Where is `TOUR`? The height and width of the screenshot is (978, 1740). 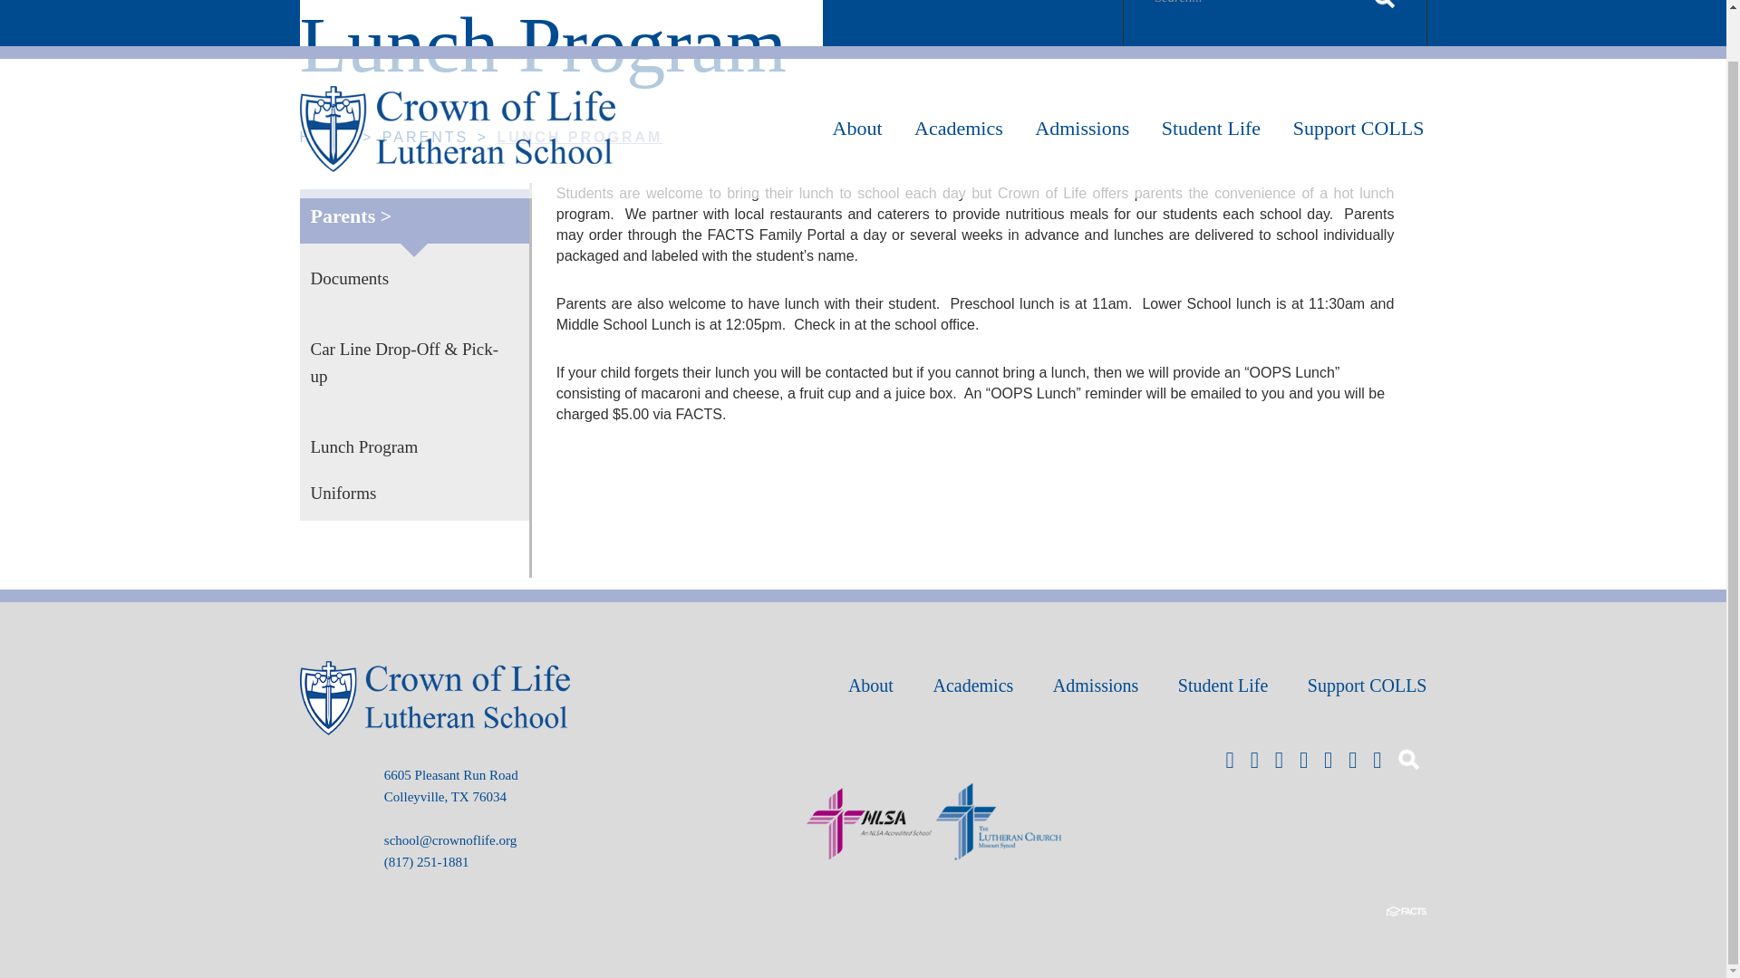
TOUR is located at coordinates (322, 2).